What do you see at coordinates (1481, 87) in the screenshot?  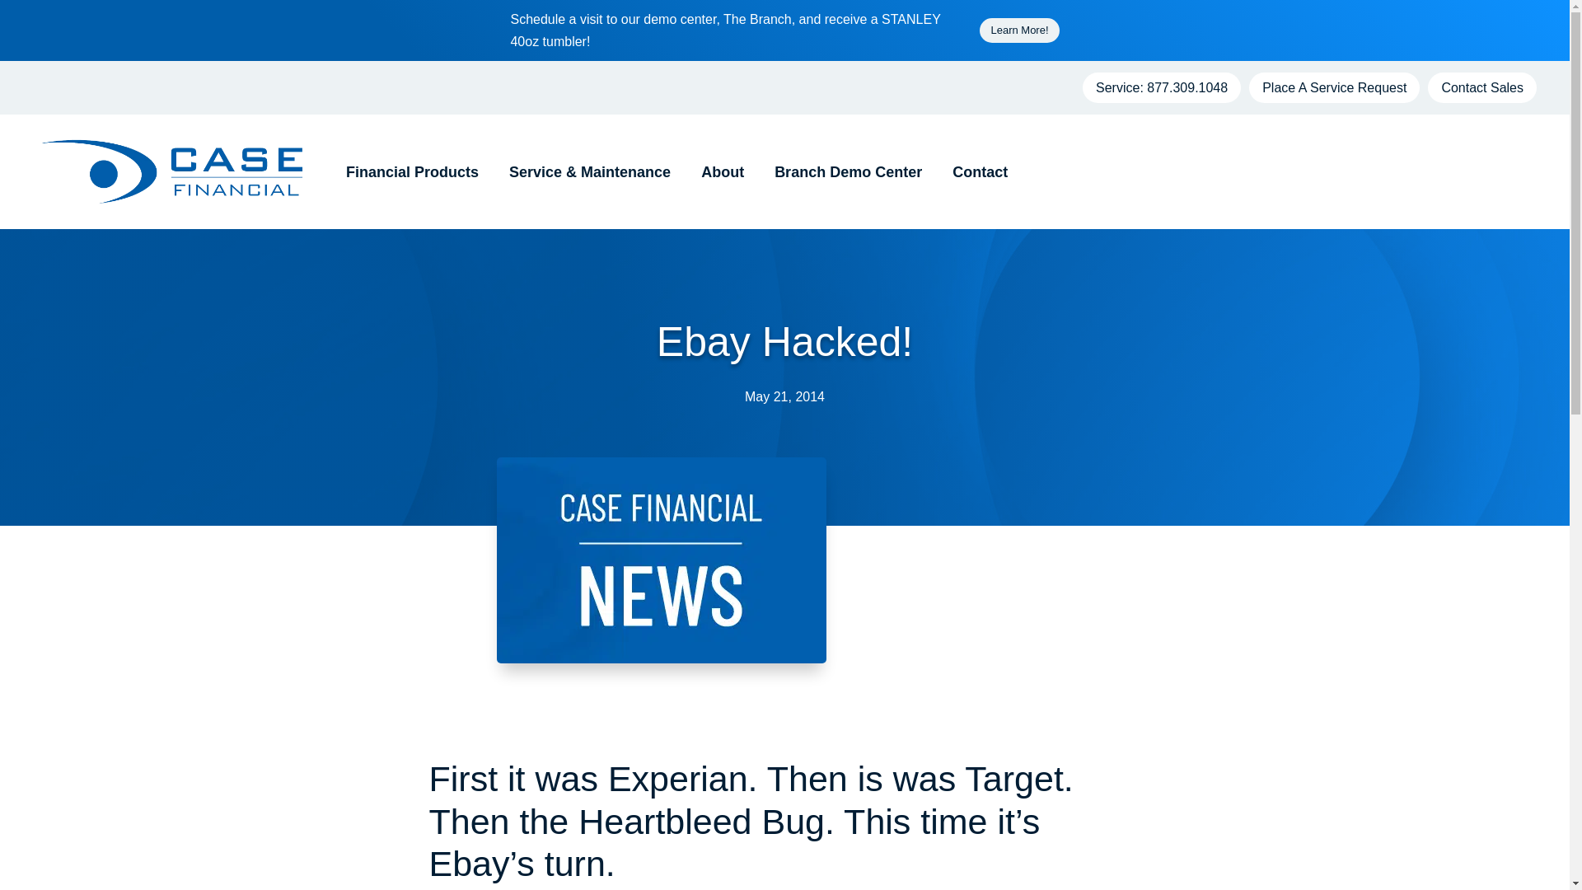 I see `Contact Sales` at bounding box center [1481, 87].